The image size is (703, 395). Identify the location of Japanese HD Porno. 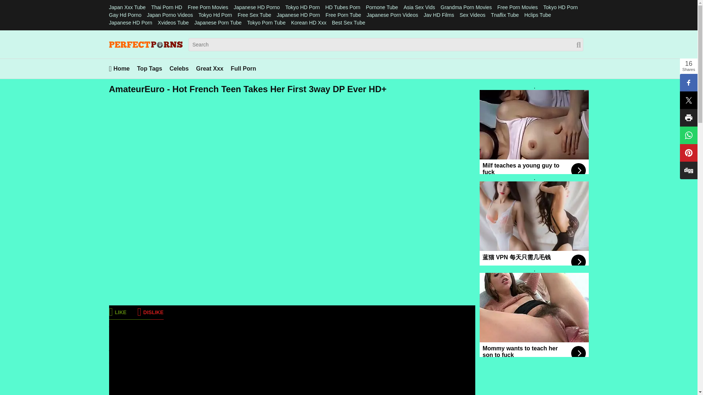
(256, 7).